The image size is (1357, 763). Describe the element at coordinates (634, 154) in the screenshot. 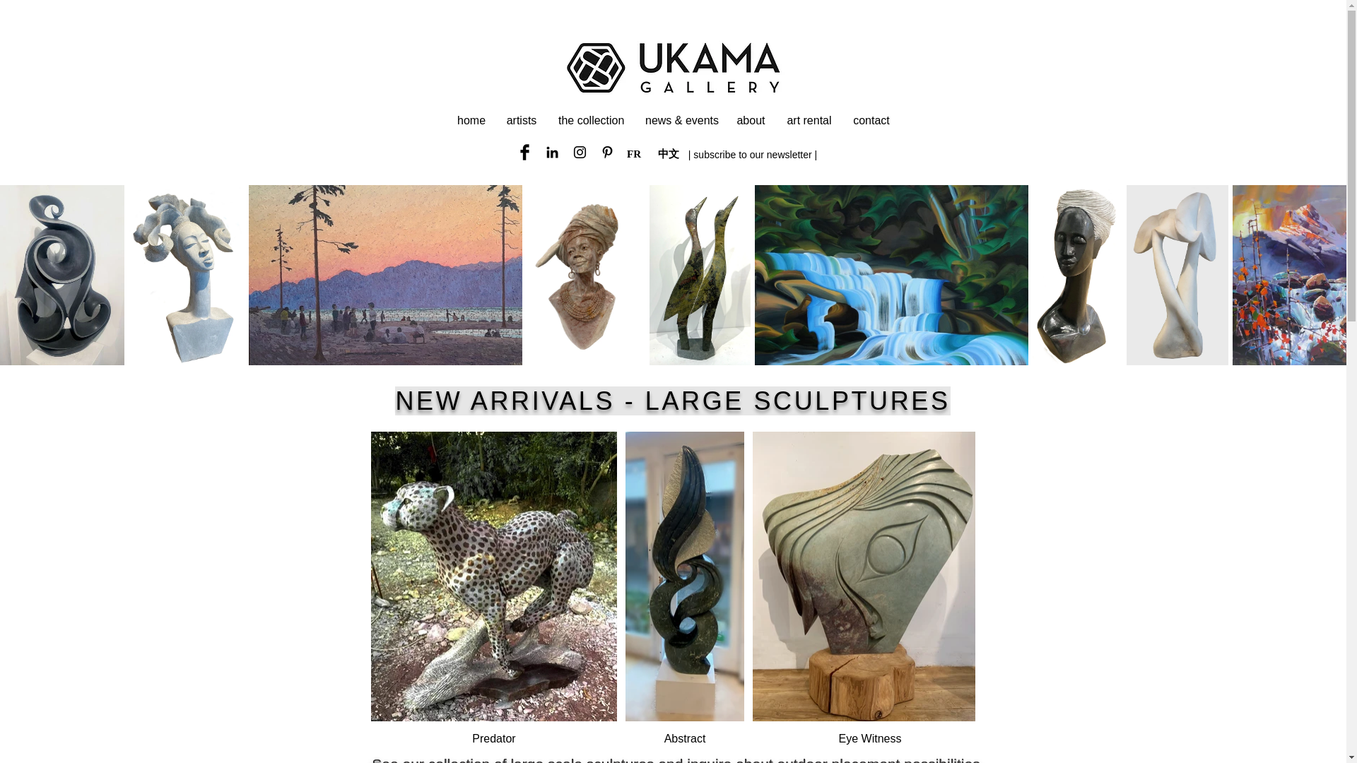

I see `Ukama logo.jpg` at that location.